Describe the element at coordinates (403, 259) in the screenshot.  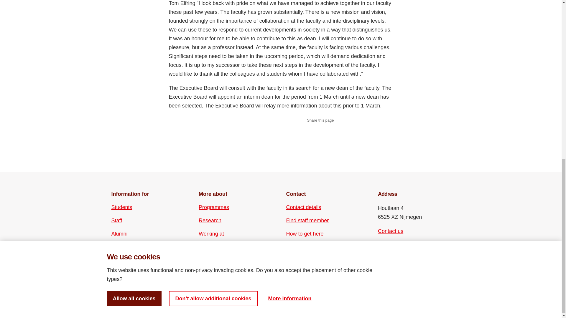
I see `TikTok` at that location.